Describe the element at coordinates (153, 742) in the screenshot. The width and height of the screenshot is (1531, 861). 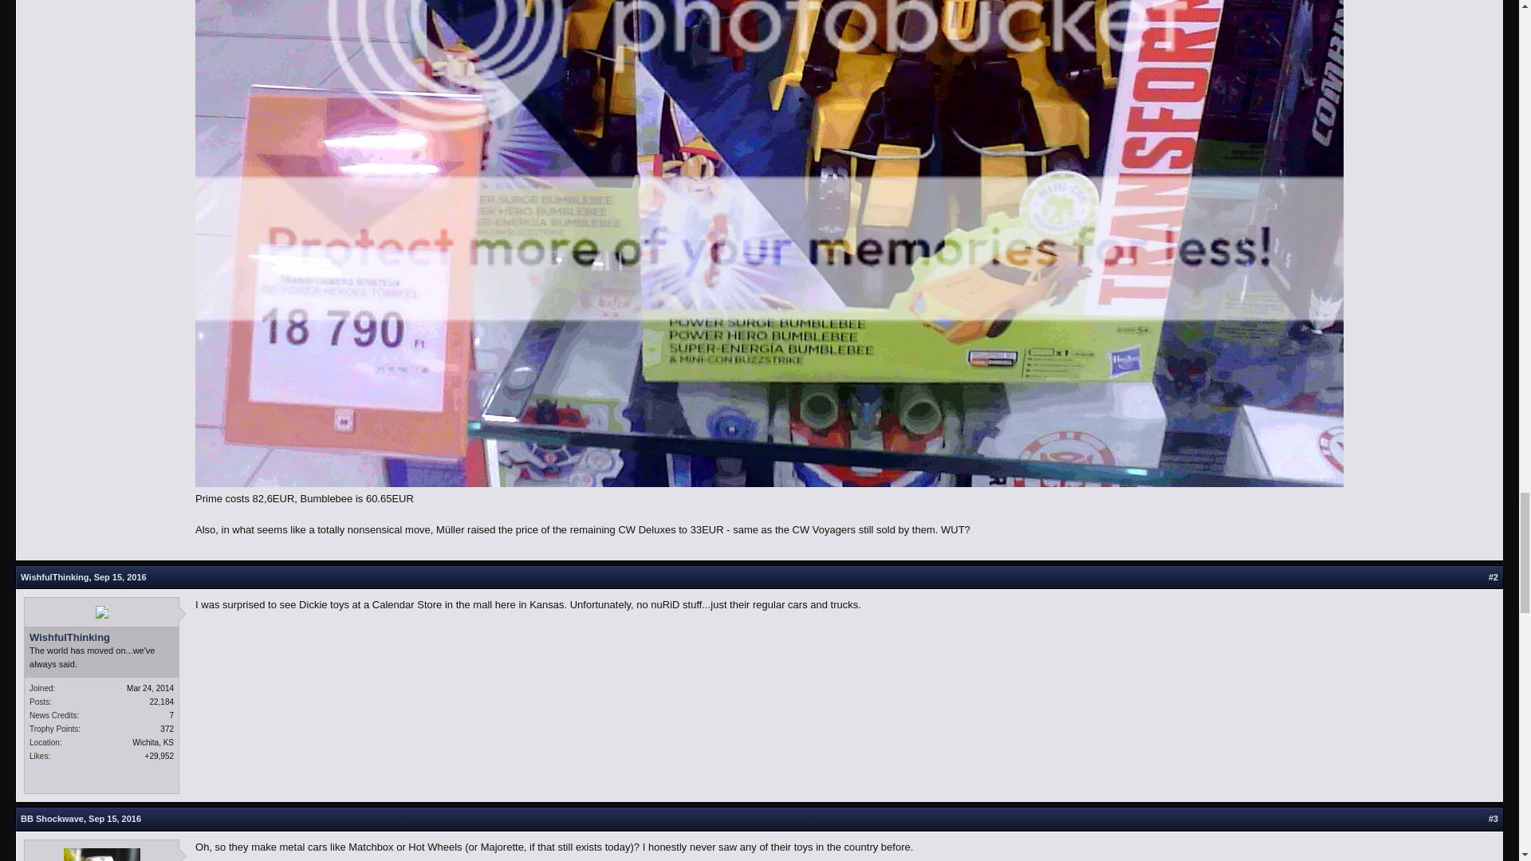
I see `Wichita, KS` at that location.